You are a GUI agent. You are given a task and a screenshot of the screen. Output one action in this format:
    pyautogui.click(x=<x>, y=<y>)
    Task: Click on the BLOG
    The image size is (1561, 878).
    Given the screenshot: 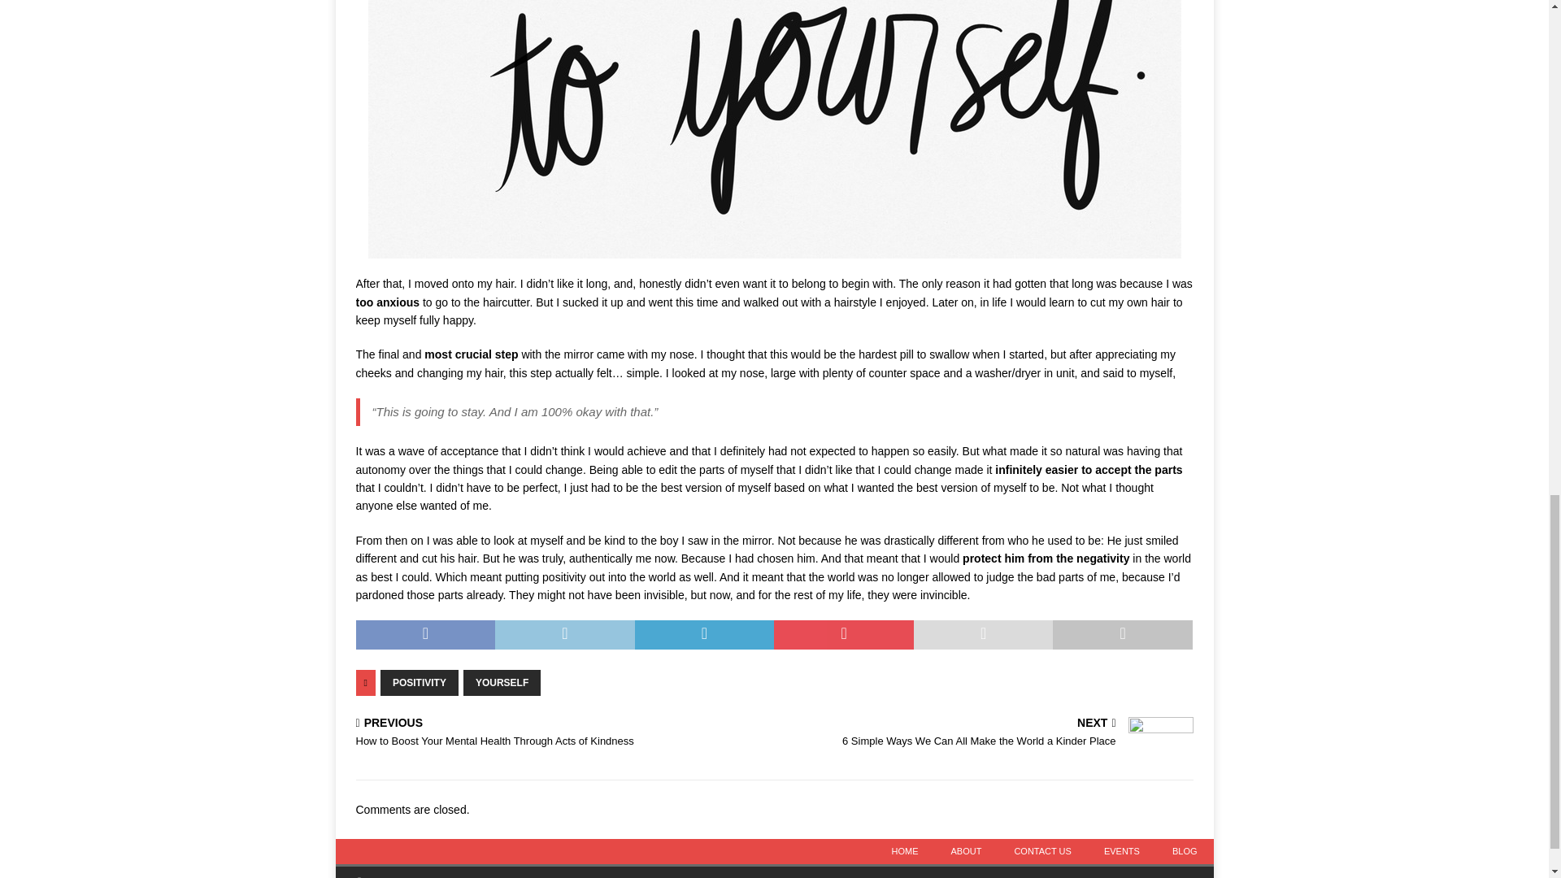 What is the action you would take?
    pyautogui.click(x=1185, y=851)
    